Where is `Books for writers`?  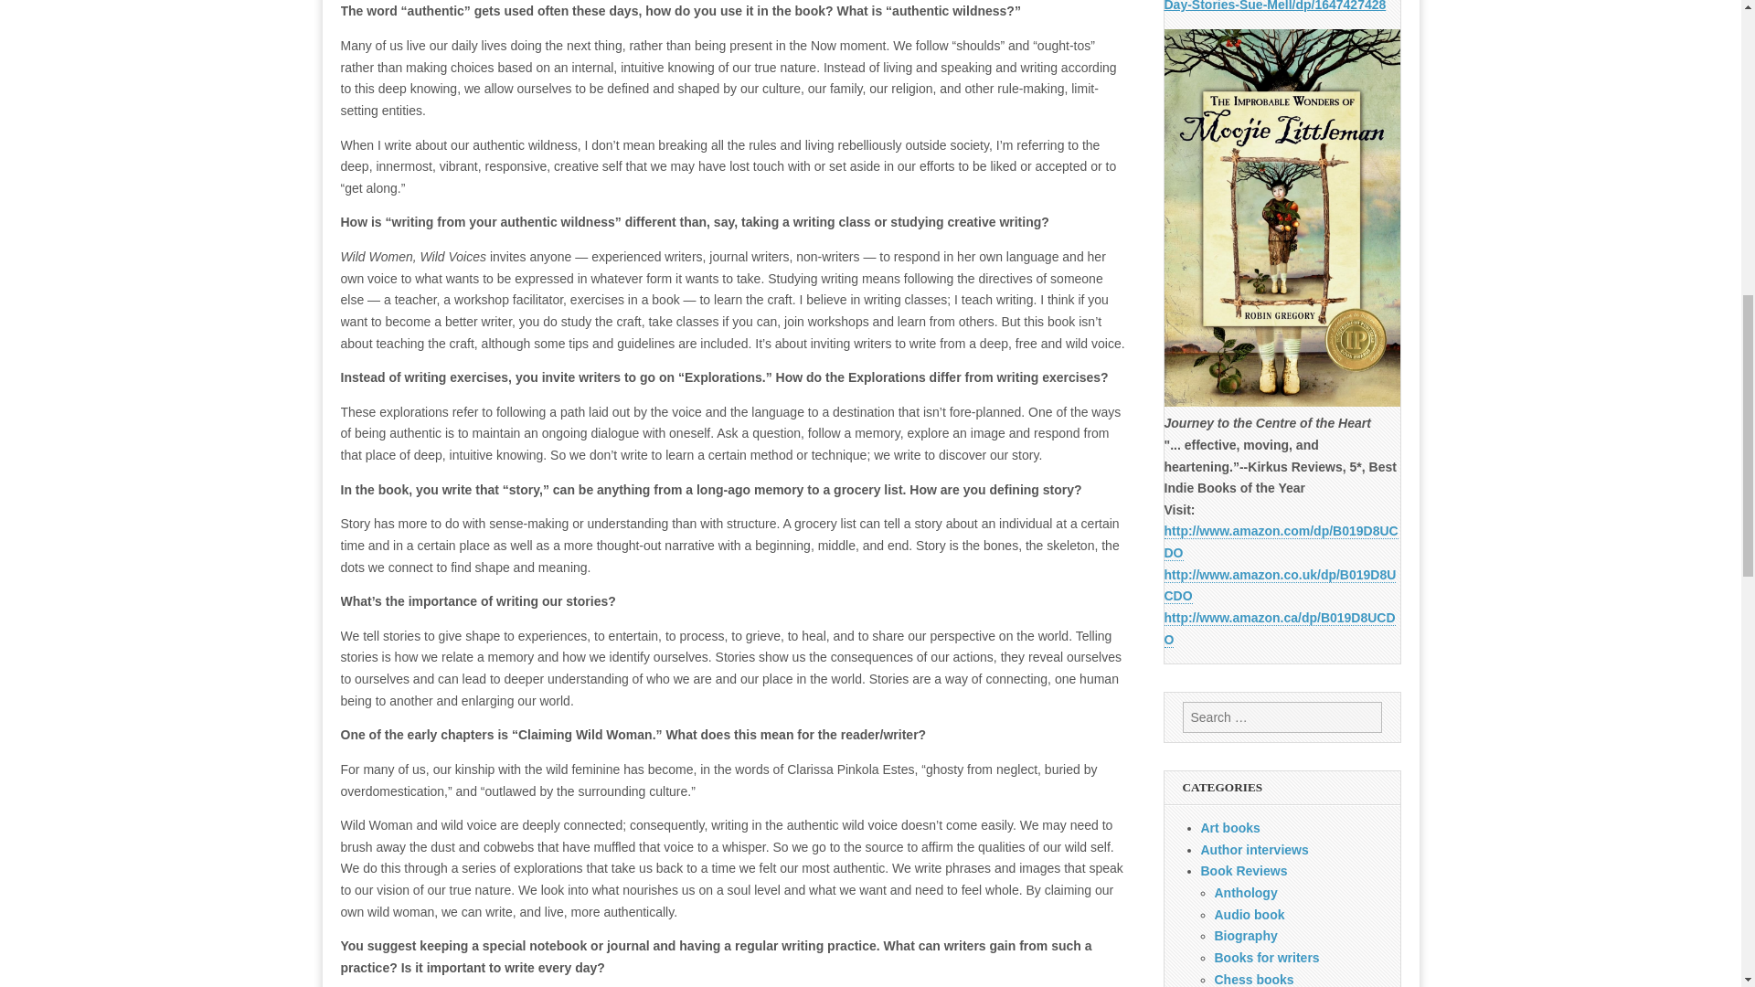 Books for writers is located at coordinates (1267, 958).